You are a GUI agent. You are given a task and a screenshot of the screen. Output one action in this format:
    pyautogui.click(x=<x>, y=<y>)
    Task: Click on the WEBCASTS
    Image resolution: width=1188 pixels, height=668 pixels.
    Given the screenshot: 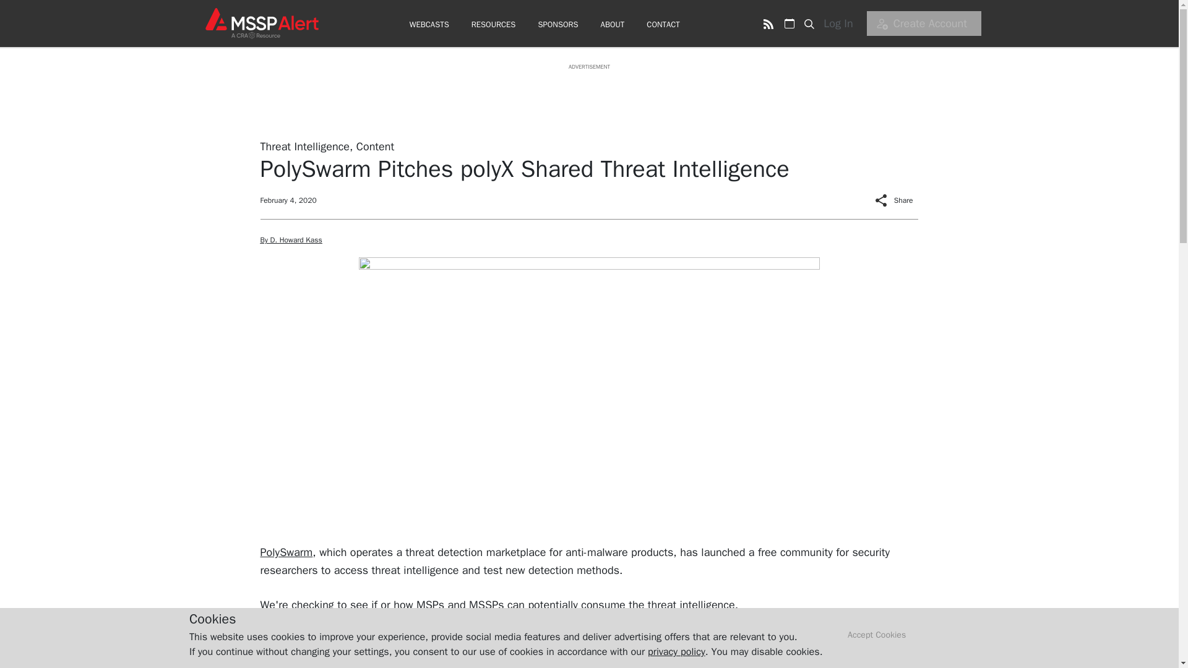 What is the action you would take?
    pyautogui.click(x=429, y=25)
    